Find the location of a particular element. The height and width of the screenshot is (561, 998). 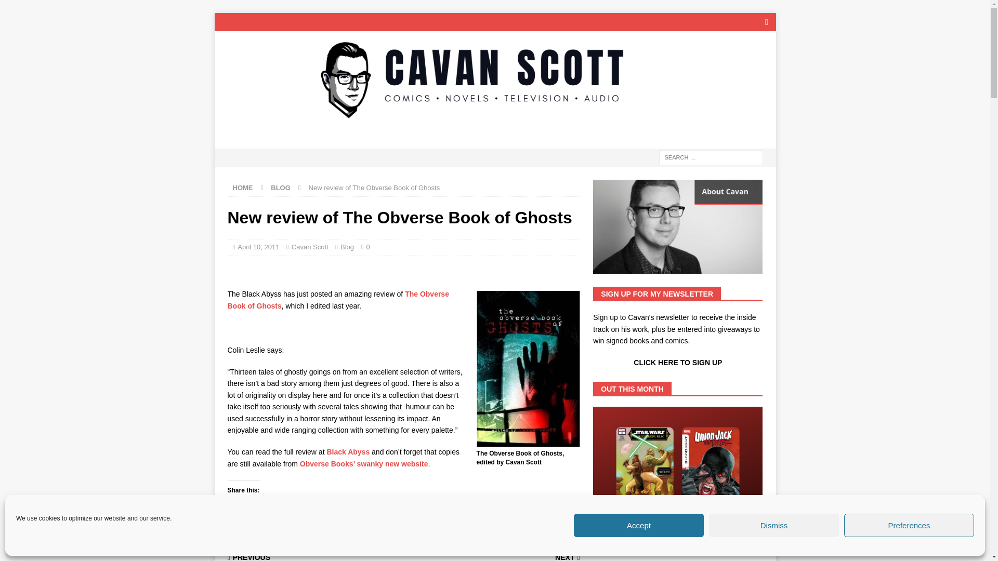

Out this July is located at coordinates (624, 545).